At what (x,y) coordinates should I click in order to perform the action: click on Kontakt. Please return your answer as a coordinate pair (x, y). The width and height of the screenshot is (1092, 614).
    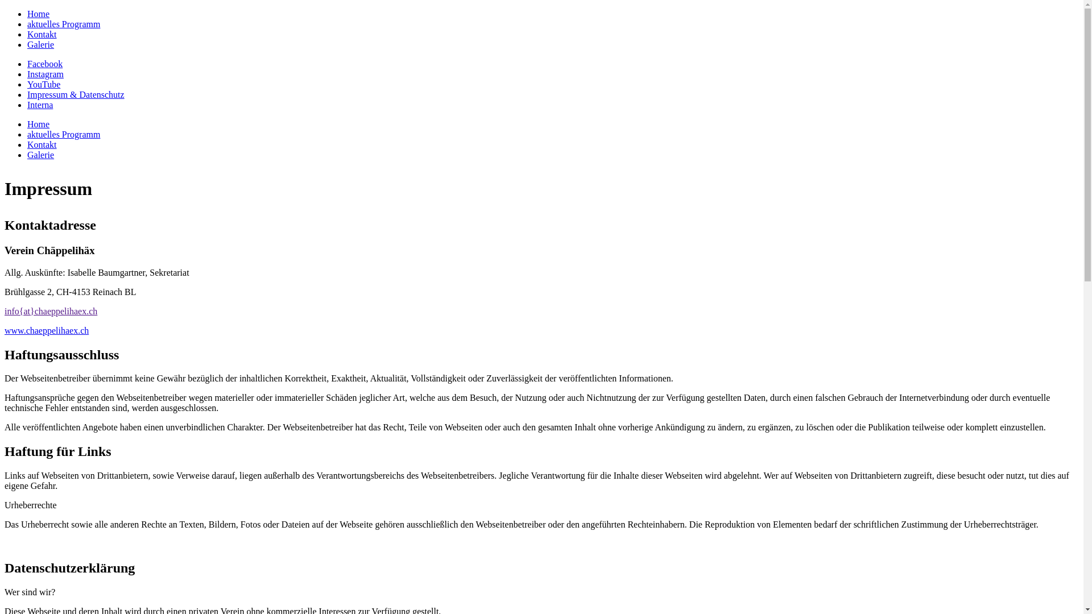
    Looking at the image, I should click on (42, 34).